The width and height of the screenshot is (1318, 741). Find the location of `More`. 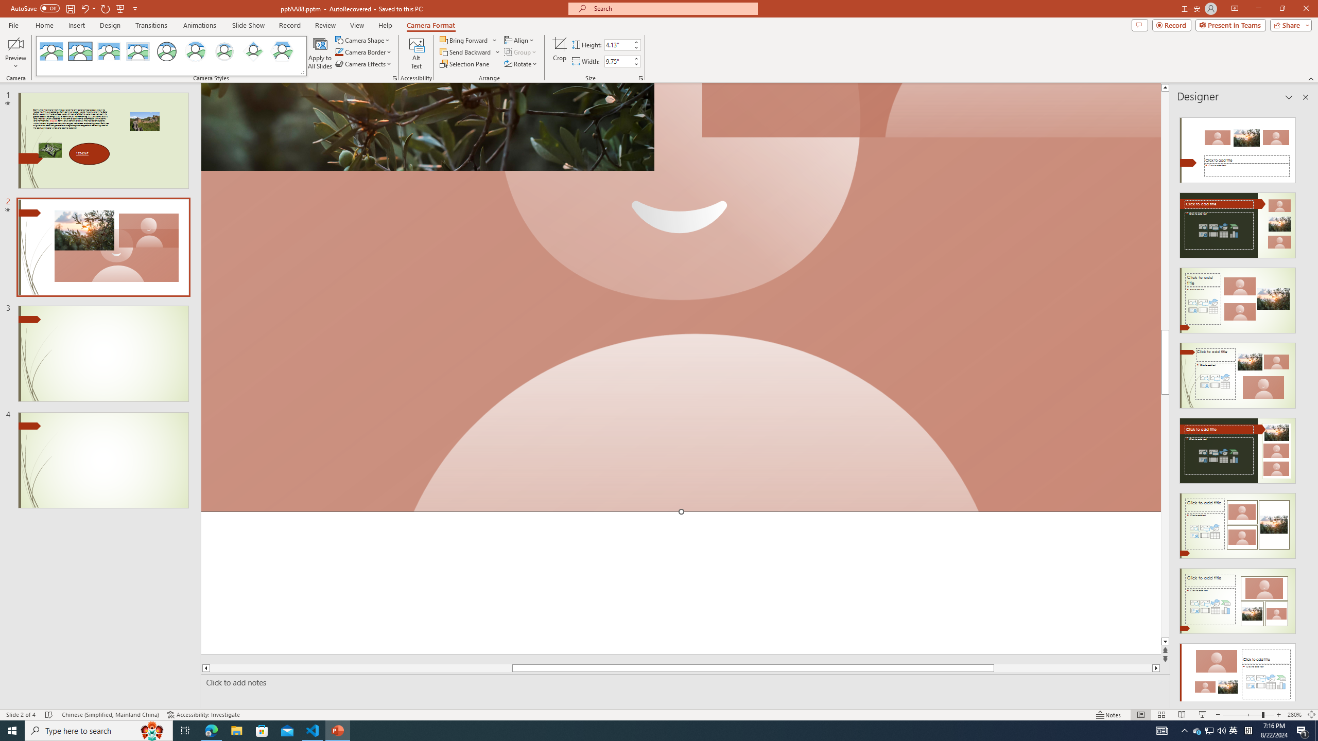

More is located at coordinates (636, 59).